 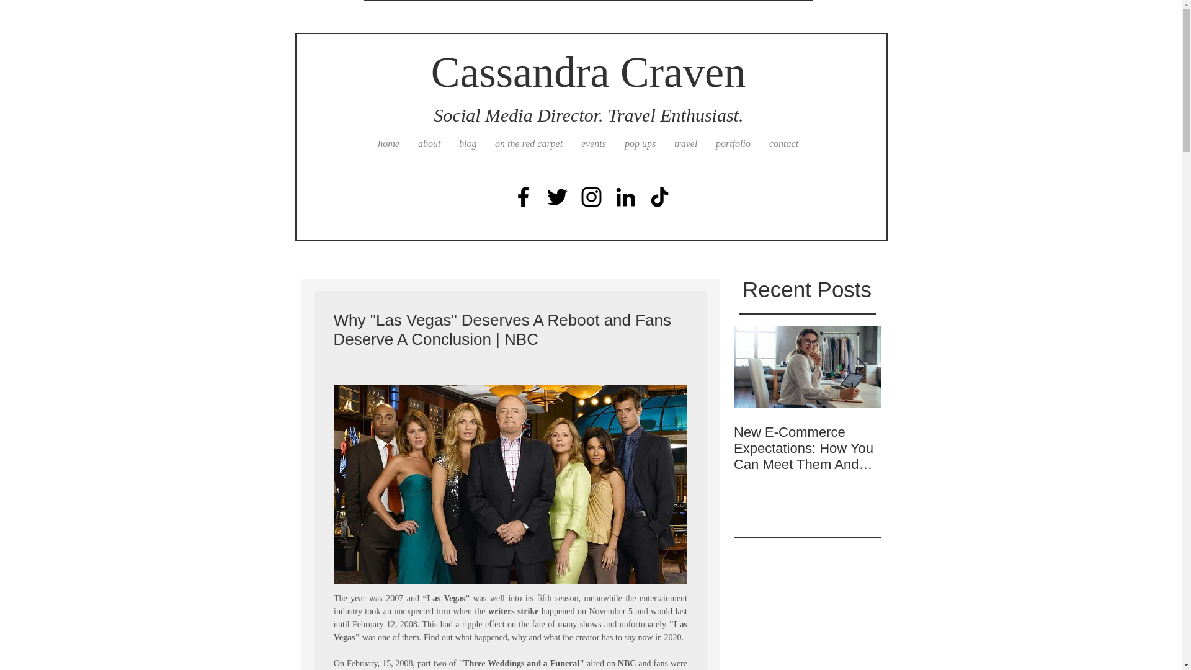 I want to click on pop ups, so click(x=640, y=144).